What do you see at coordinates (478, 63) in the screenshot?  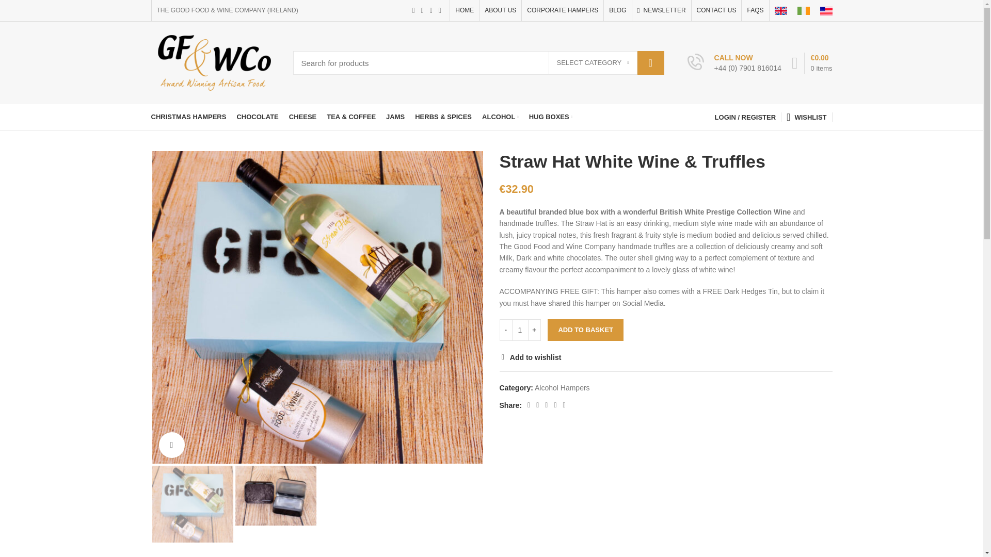 I see `Search for products` at bounding box center [478, 63].